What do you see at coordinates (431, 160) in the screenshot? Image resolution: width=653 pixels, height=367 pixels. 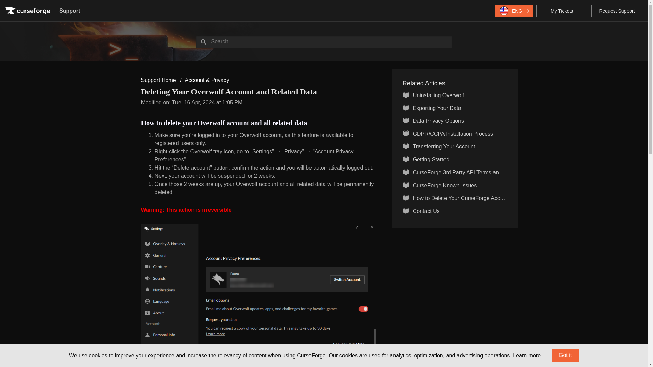 I see `Getting Started` at bounding box center [431, 160].